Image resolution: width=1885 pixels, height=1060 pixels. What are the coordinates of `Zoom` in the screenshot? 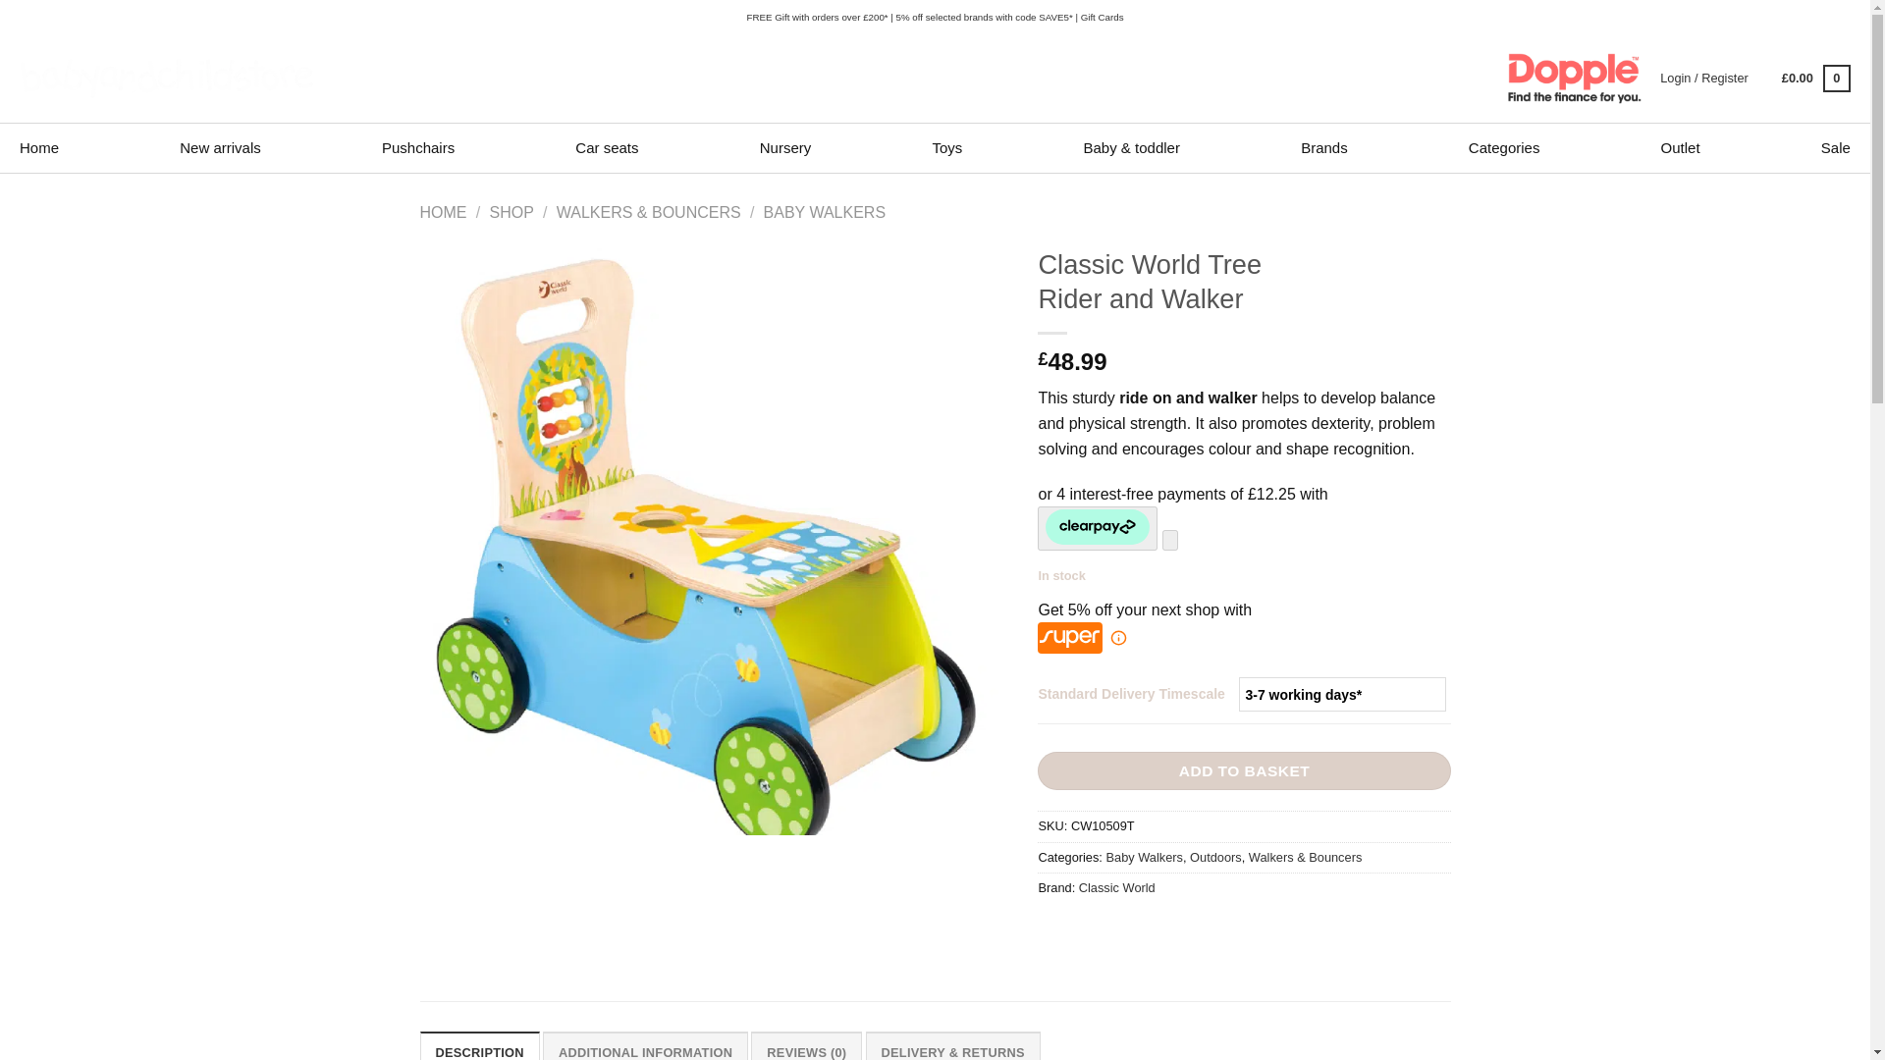 It's located at (450, 887).